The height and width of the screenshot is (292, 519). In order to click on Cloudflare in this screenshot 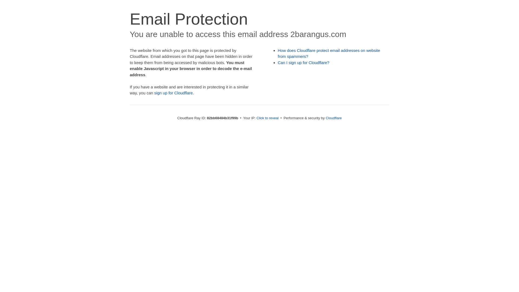, I will do `click(334, 118)`.